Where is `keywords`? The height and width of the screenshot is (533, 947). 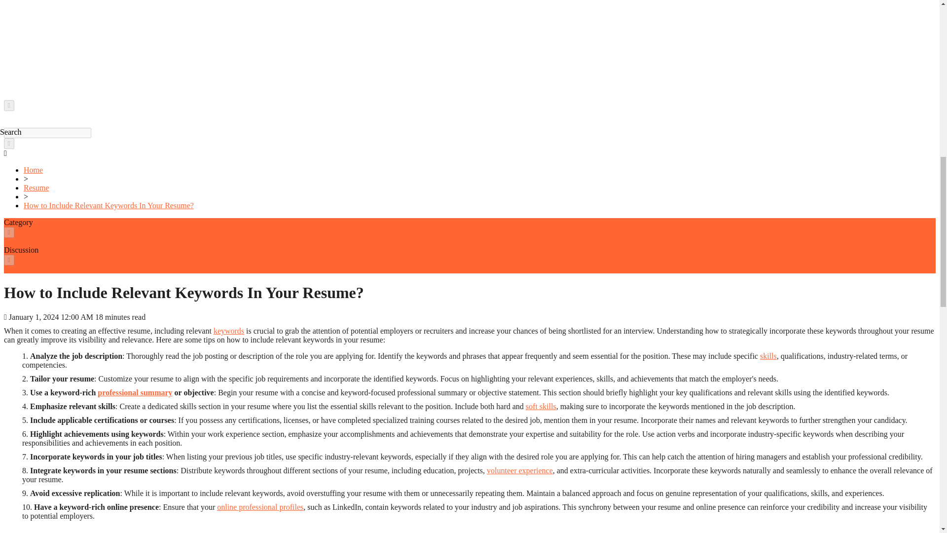 keywords is located at coordinates (229, 331).